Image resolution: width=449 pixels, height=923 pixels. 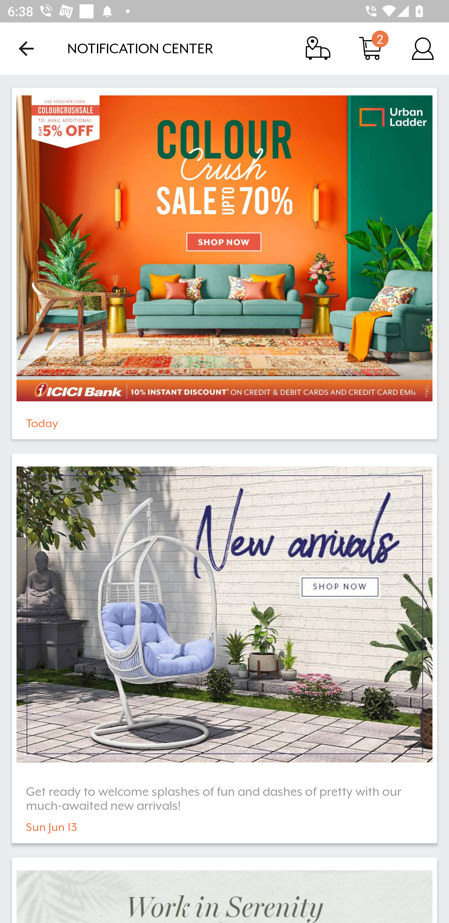 What do you see at coordinates (26, 48) in the screenshot?
I see `Navigate up` at bounding box center [26, 48].